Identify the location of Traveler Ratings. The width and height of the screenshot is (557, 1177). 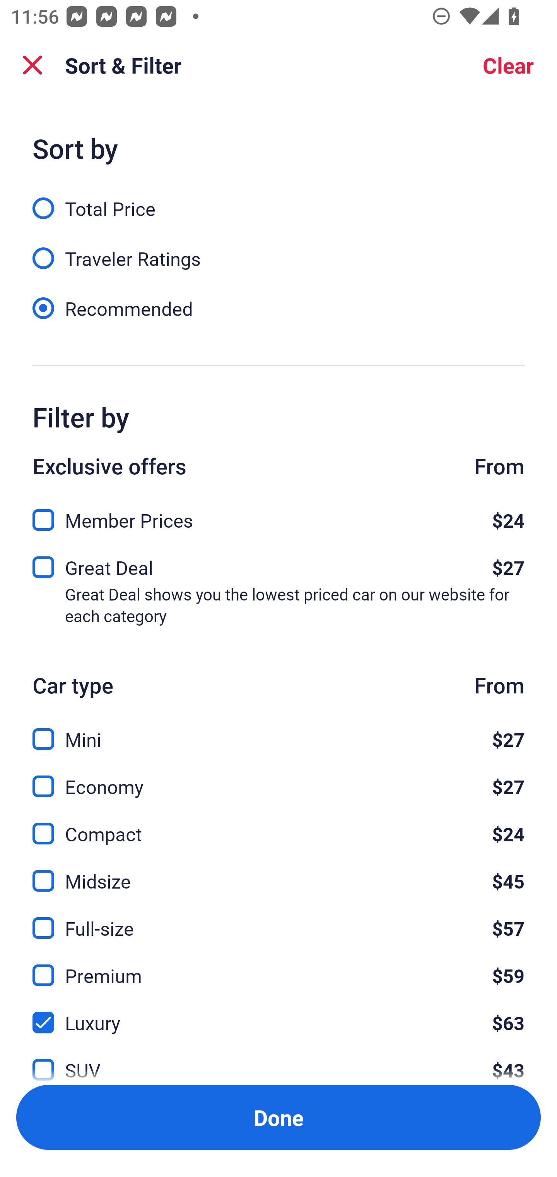
(278, 250).